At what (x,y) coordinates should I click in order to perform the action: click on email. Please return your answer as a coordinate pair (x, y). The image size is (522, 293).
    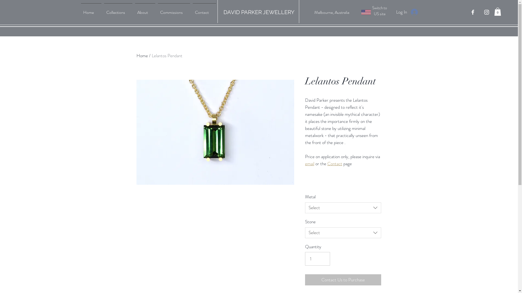
    Looking at the image, I should click on (310, 164).